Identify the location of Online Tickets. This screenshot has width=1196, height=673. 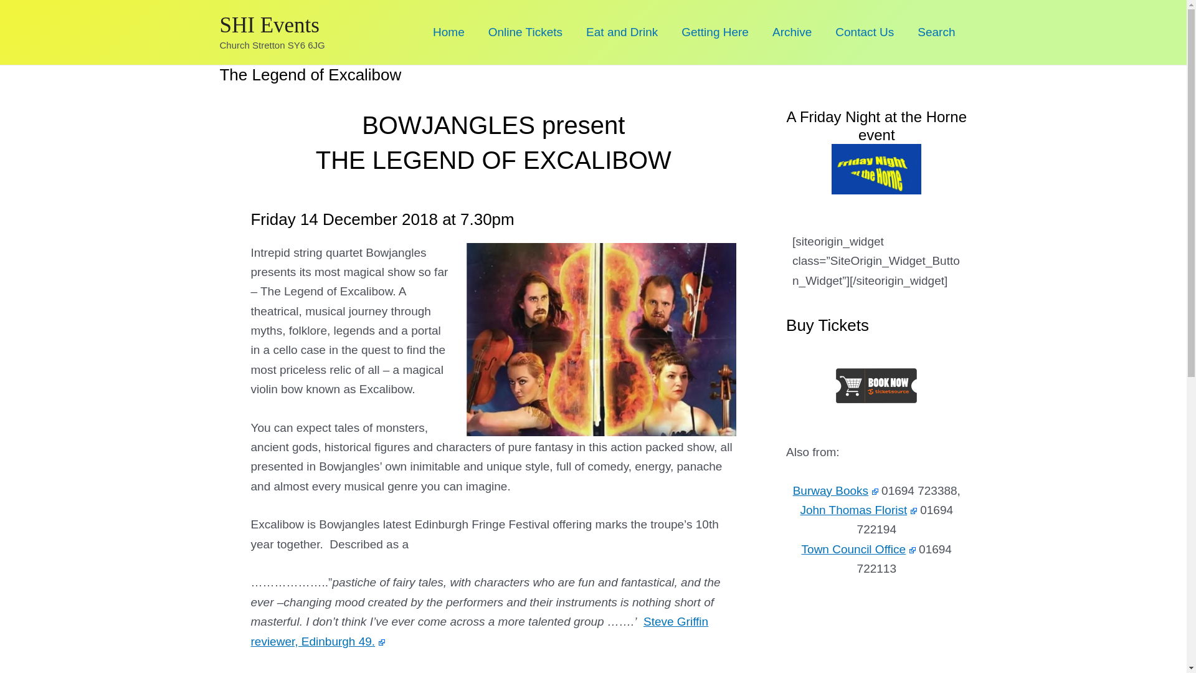
(524, 32).